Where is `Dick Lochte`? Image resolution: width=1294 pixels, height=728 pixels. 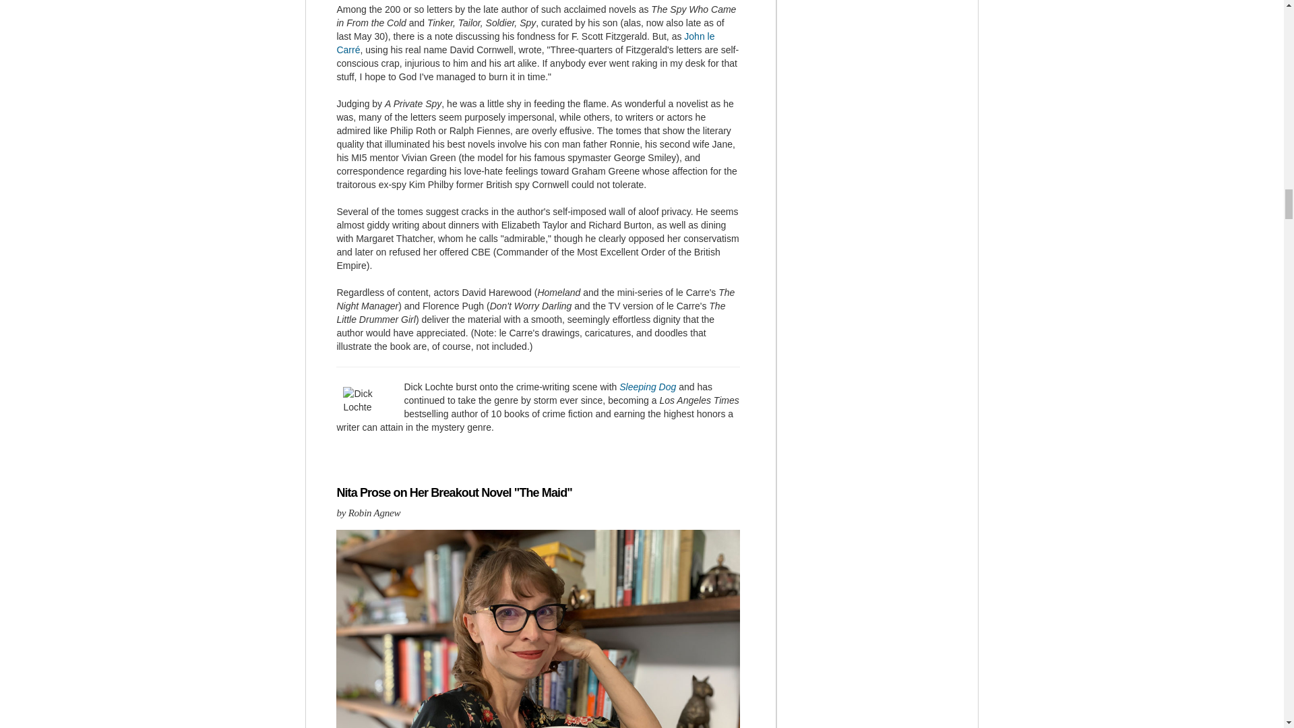
Dick Lochte is located at coordinates (369, 400).